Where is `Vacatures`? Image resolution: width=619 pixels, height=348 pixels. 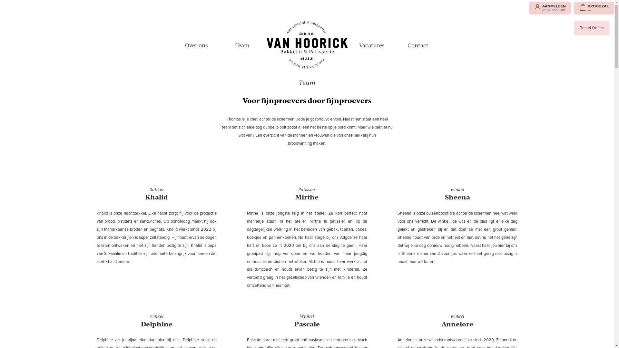 Vacatures is located at coordinates (372, 45).